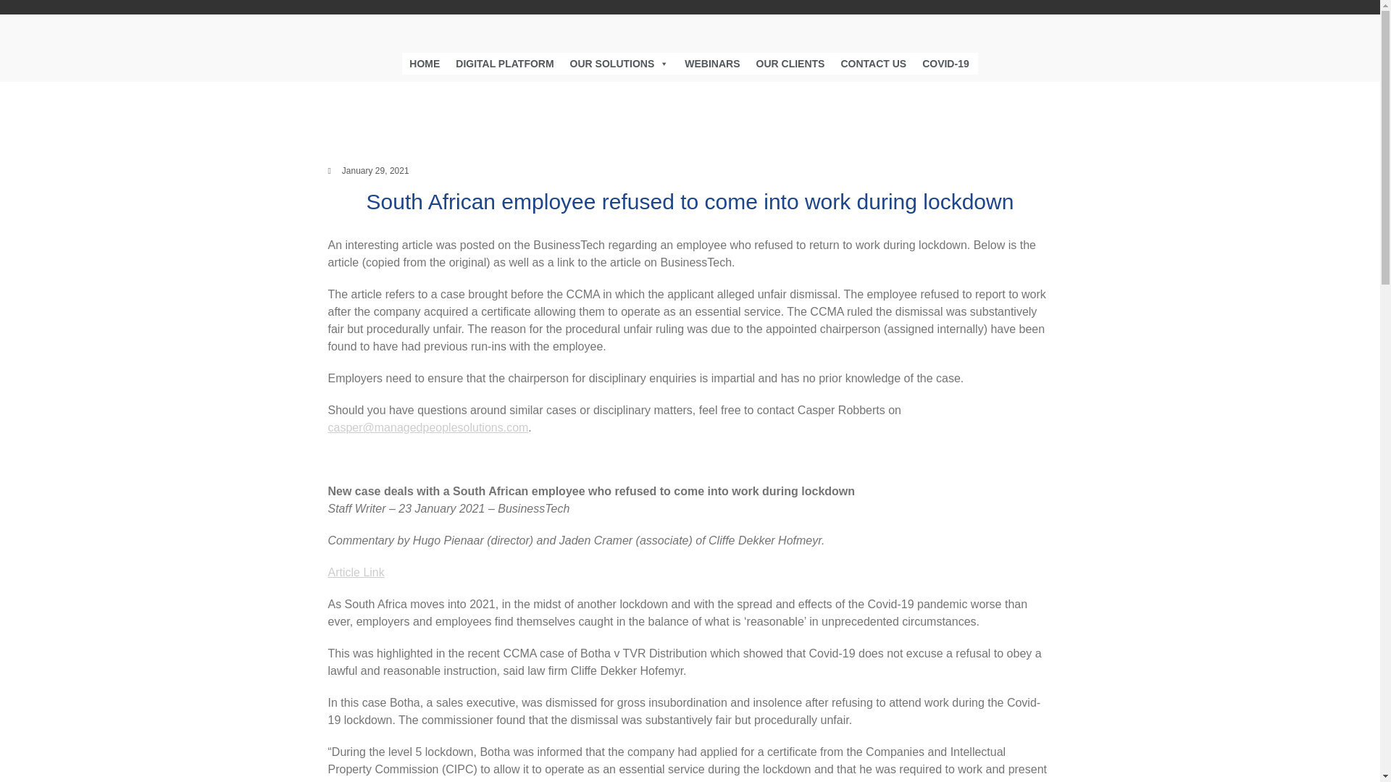 The height and width of the screenshot is (782, 1391). I want to click on OUR SOLUTIONS, so click(619, 62).